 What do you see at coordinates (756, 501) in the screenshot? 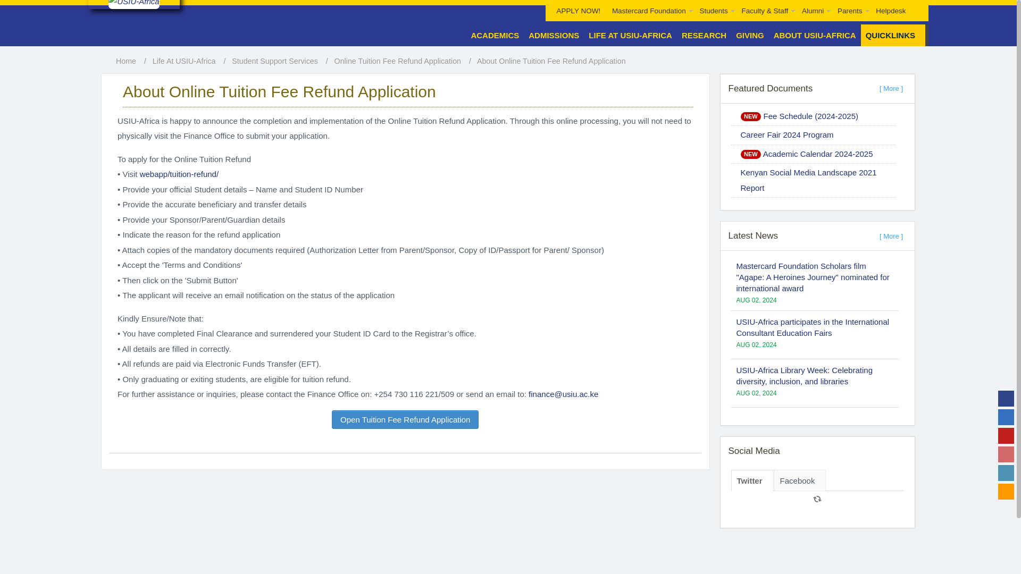
I see `AUG 02, 2024` at bounding box center [756, 501].